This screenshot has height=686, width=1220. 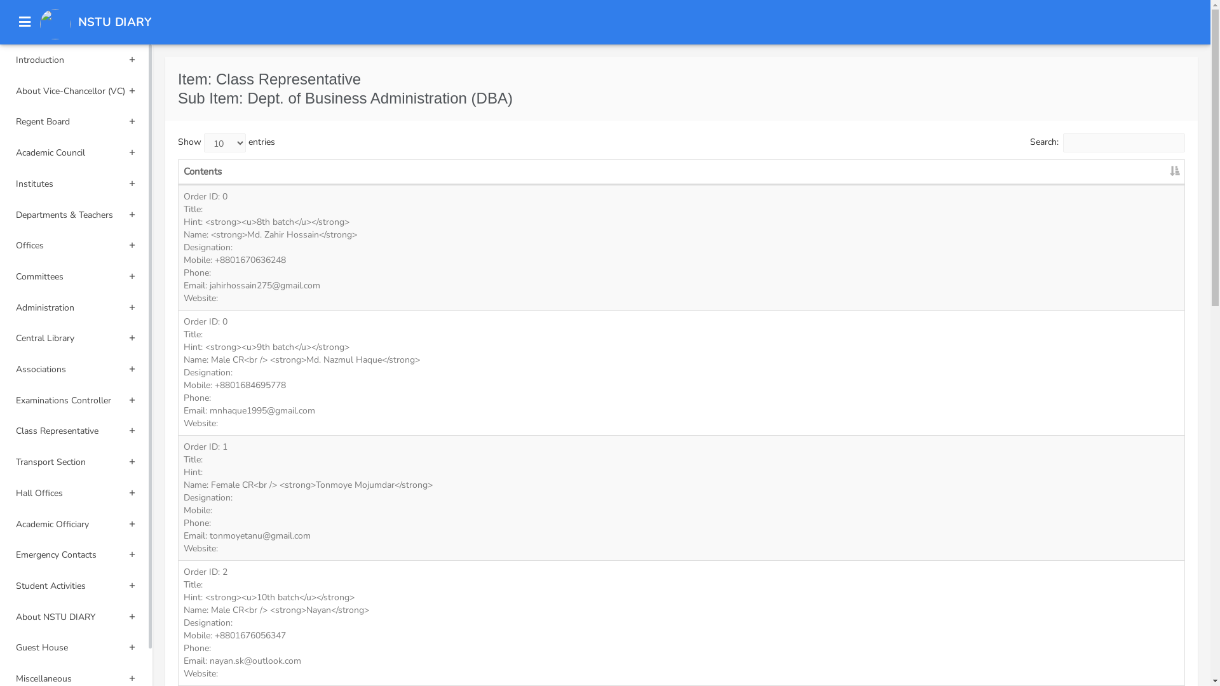 I want to click on Associations, so click(x=76, y=370).